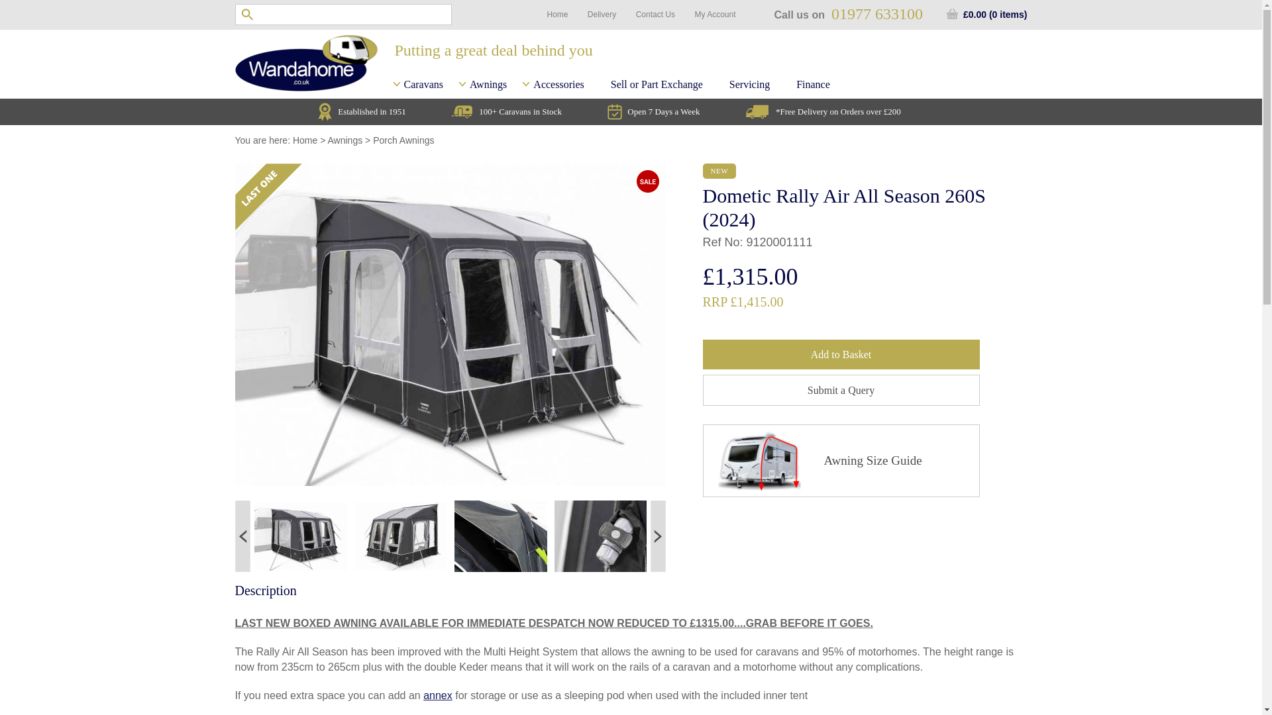  I want to click on Add to Basket, so click(840, 355).